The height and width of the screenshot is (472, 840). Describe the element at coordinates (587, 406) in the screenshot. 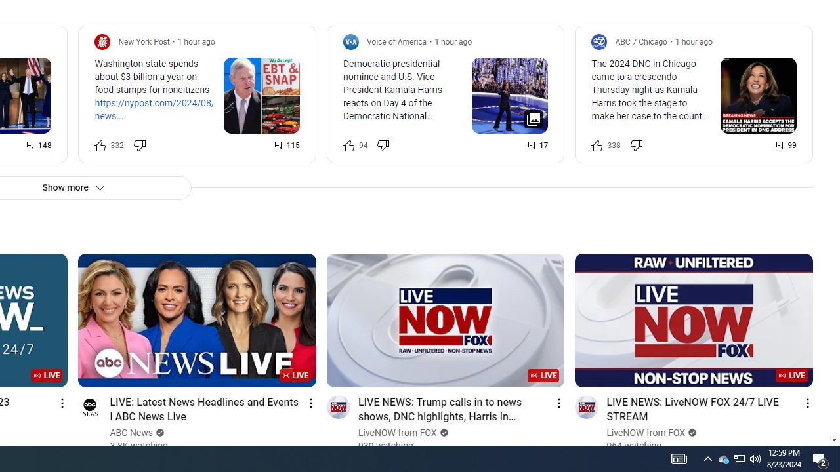

I see `Go to channel` at that location.